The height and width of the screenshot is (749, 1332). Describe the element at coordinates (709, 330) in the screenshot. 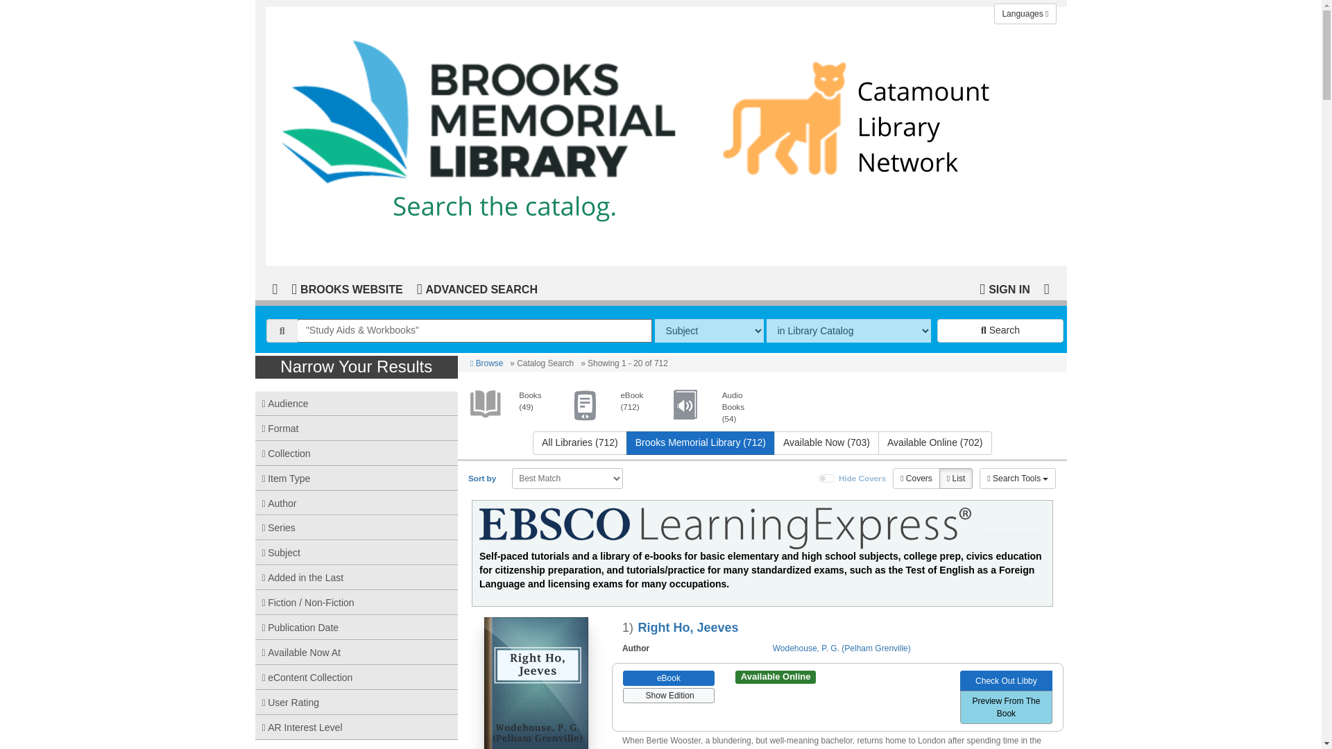

I see `The method of searching.` at that location.